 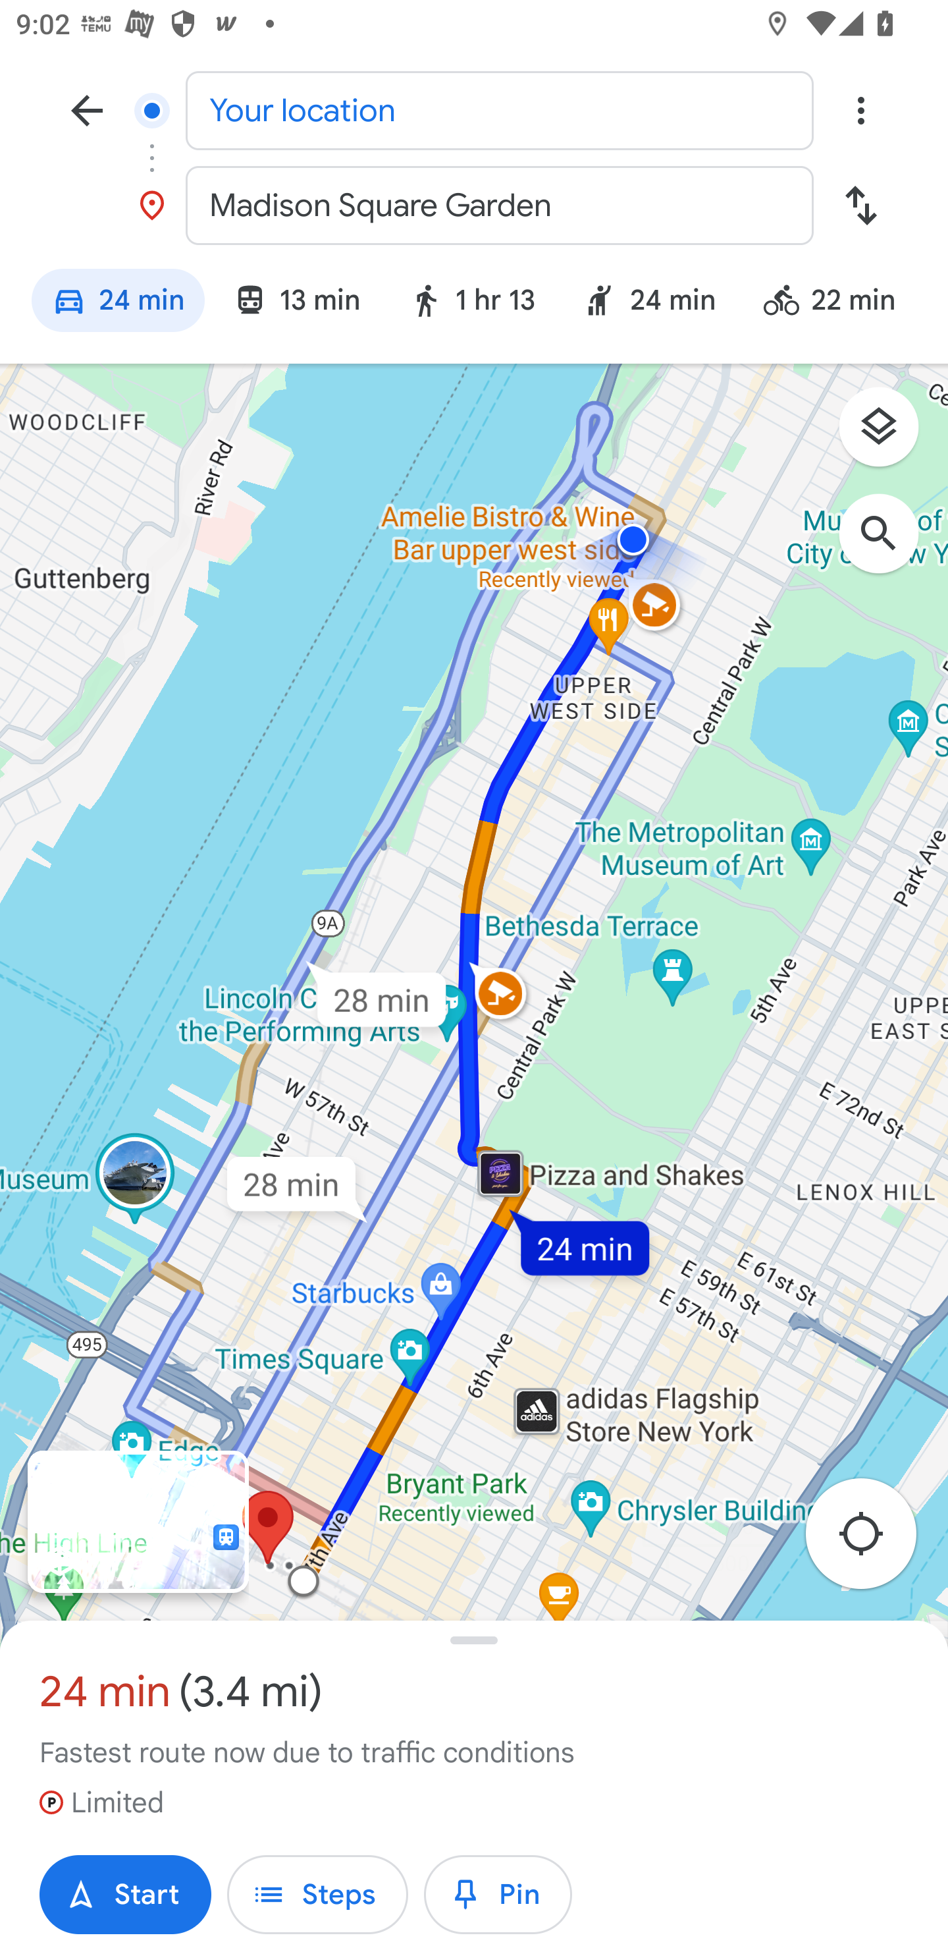 What do you see at coordinates (873, 1540) in the screenshot?
I see `Re-center map to your location` at bounding box center [873, 1540].